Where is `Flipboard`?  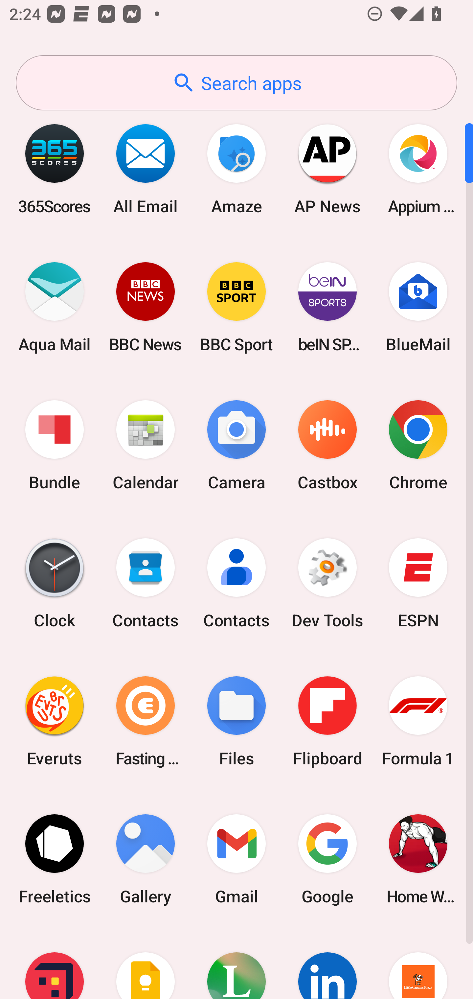 Flipboard is located at coordinates (327, 721).